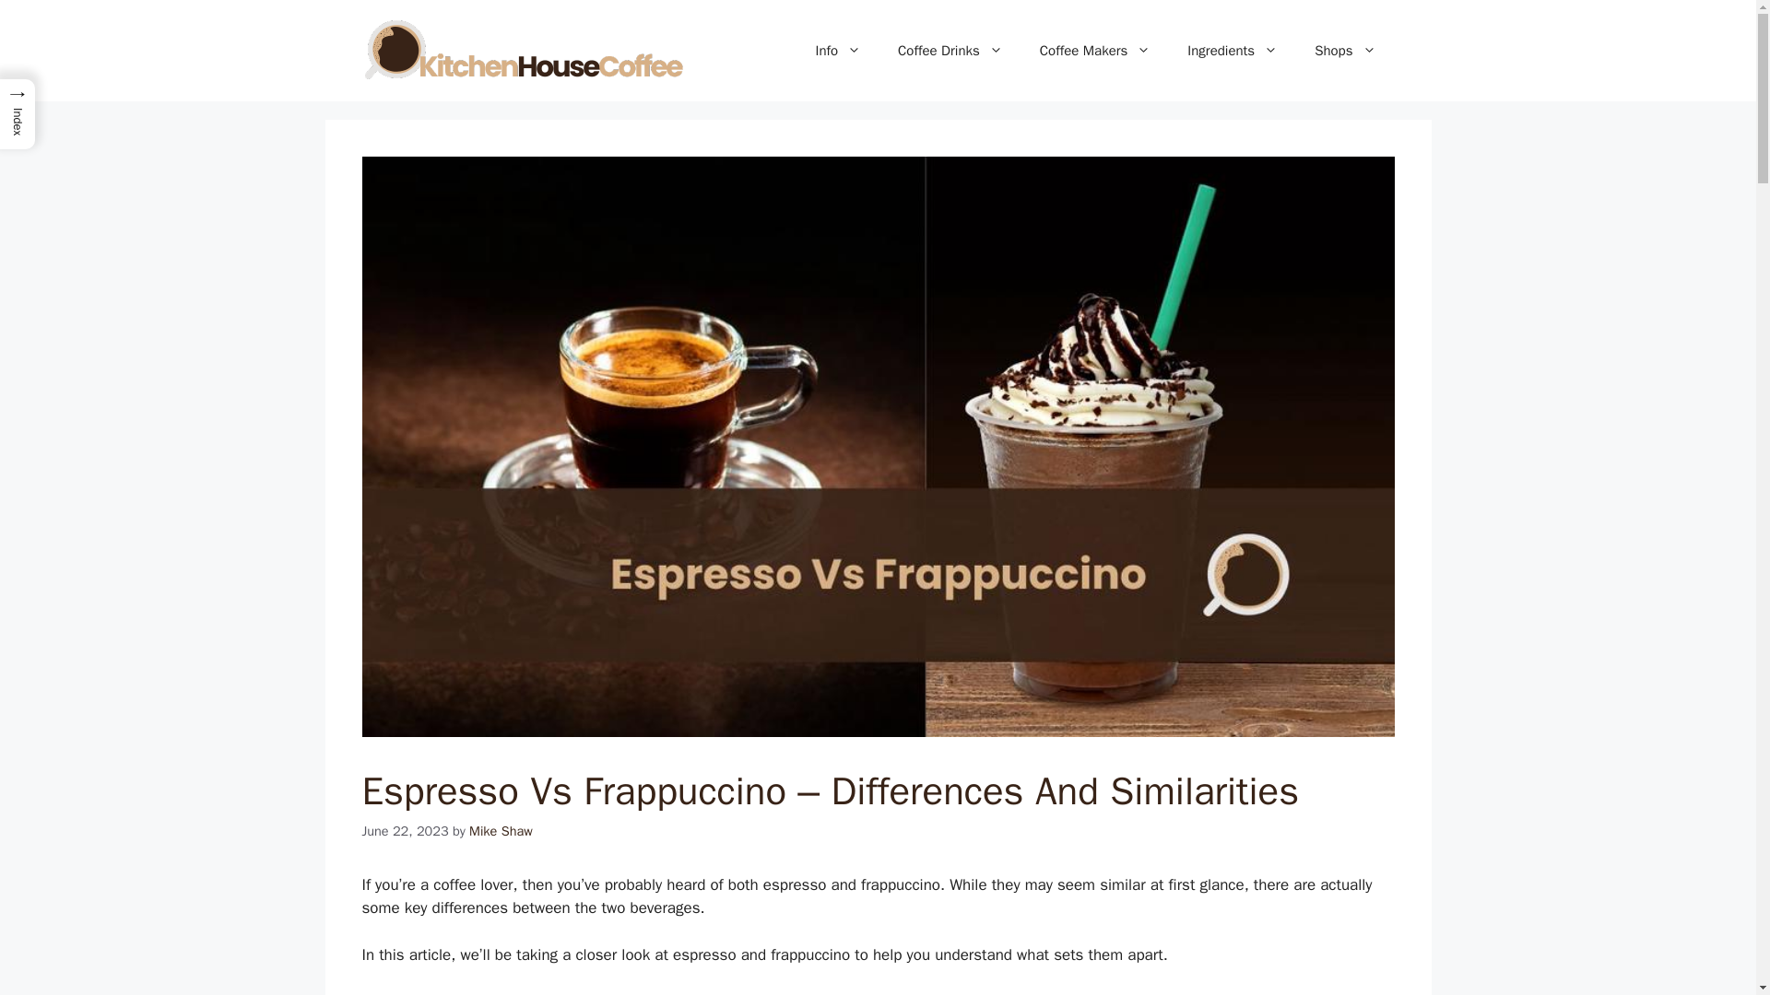  What do you see at coordinates (950, 50) in the screenshot?
I see `Coffee Drinks` at bounding box center [950, 50].